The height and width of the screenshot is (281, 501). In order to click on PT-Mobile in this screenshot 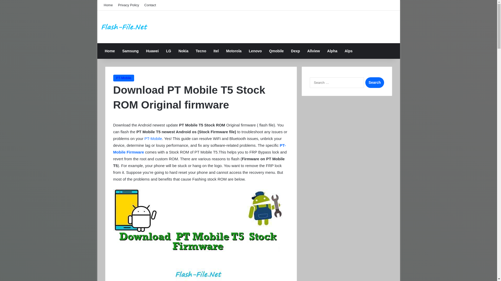, I will do `click(153, 138)`.